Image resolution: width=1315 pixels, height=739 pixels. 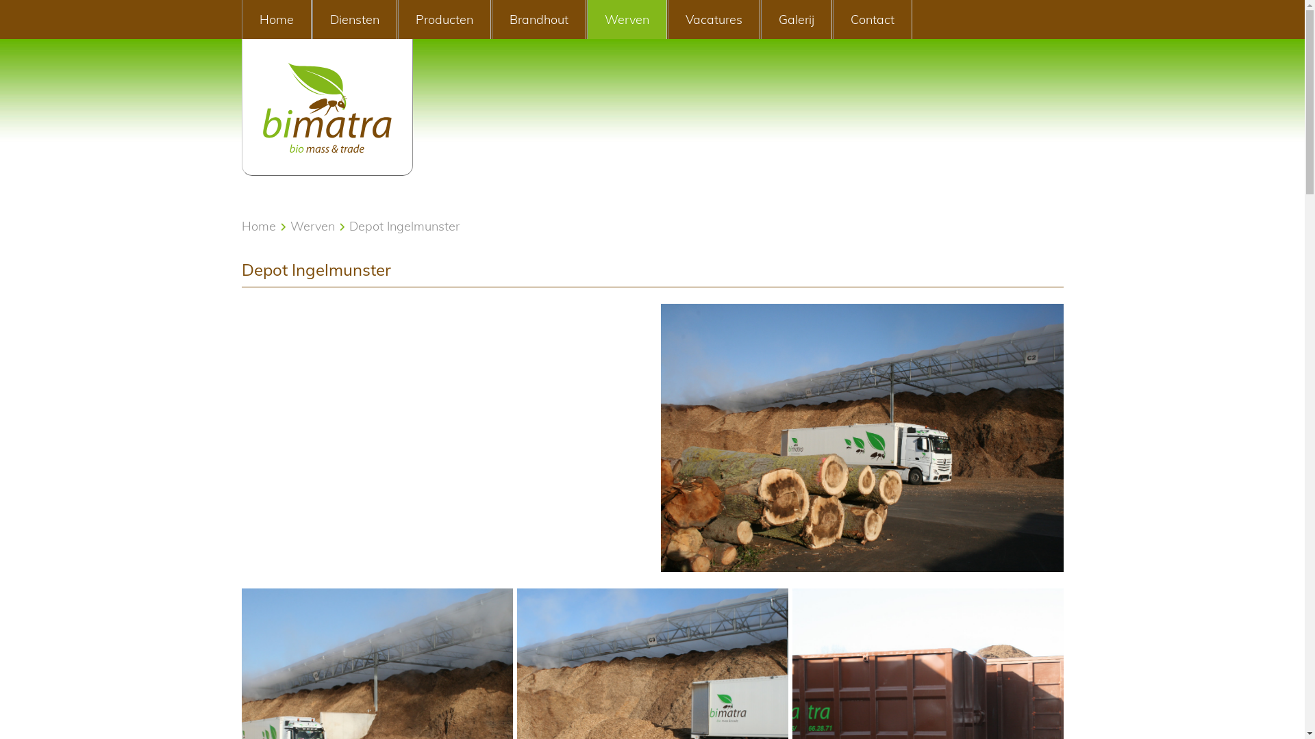 What do you see at coordinates (714, 19) in the screenshot?
I see `Vacatures` at bounding box center [714, 19].